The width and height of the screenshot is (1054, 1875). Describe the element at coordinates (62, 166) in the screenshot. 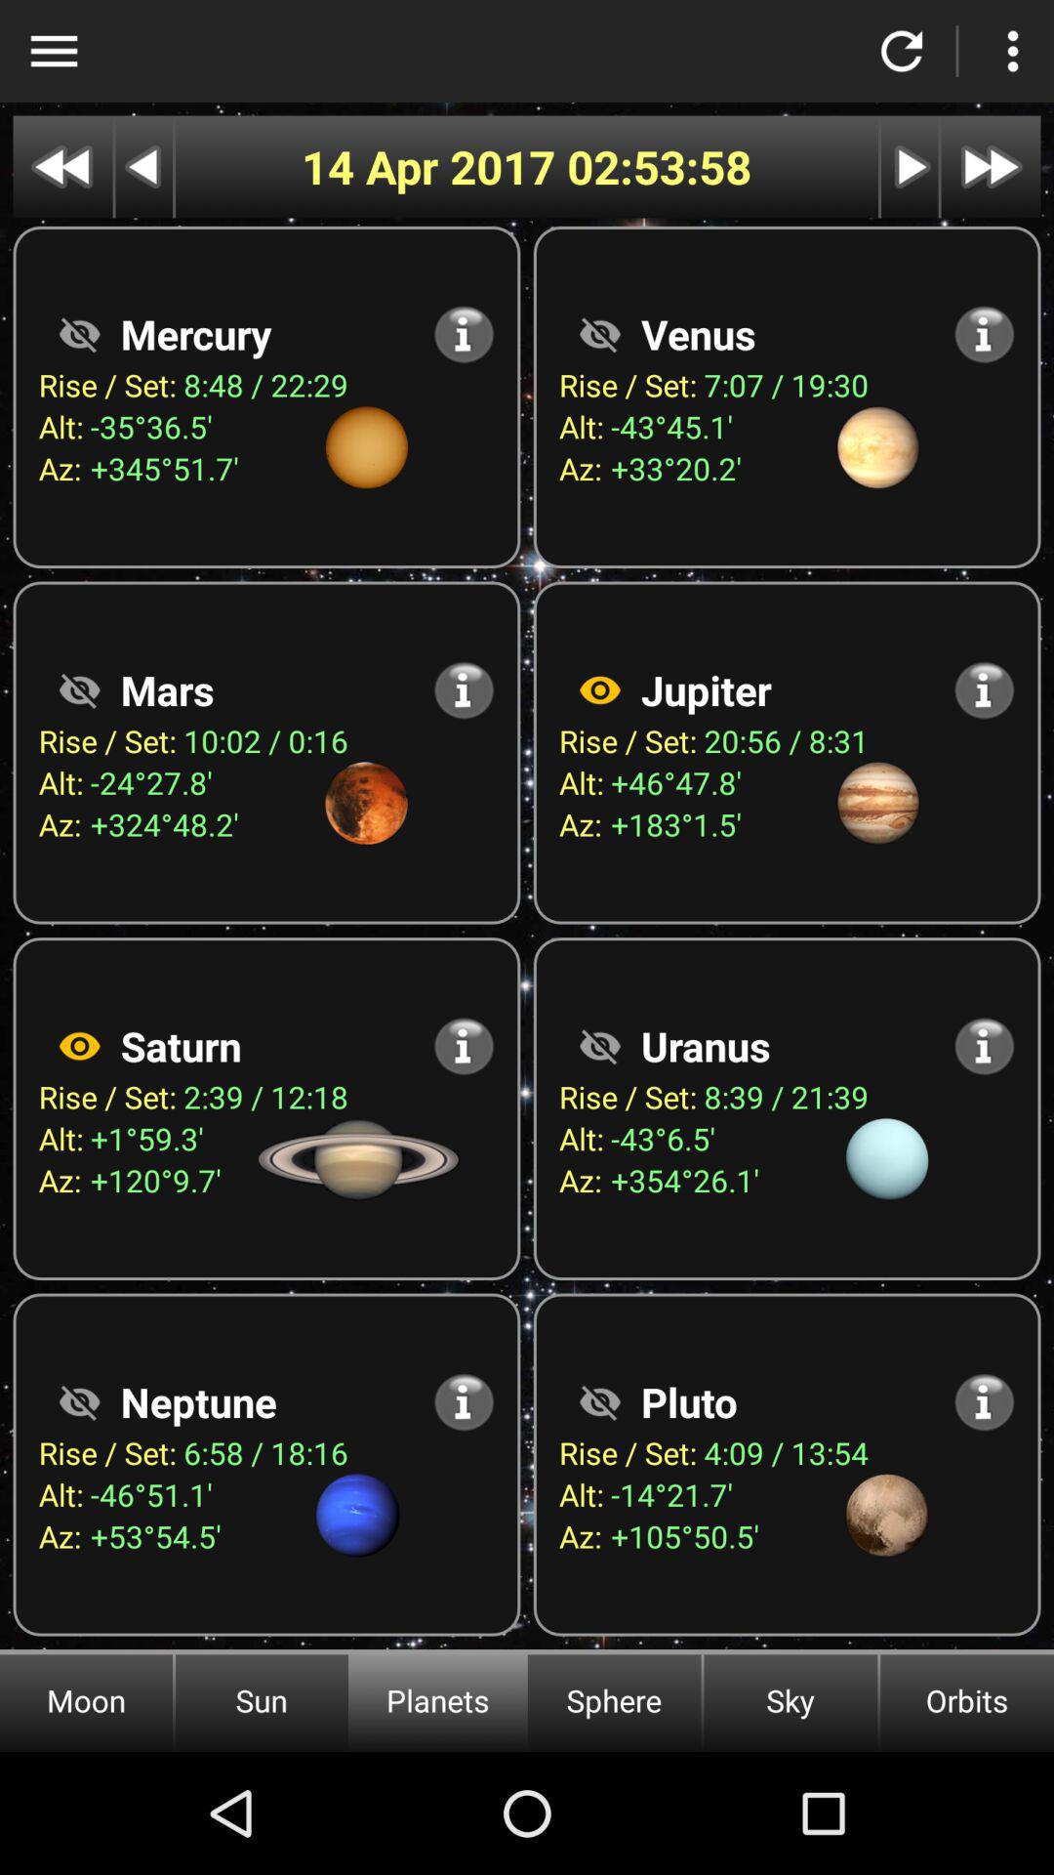

I see `rewind the time` at that location.